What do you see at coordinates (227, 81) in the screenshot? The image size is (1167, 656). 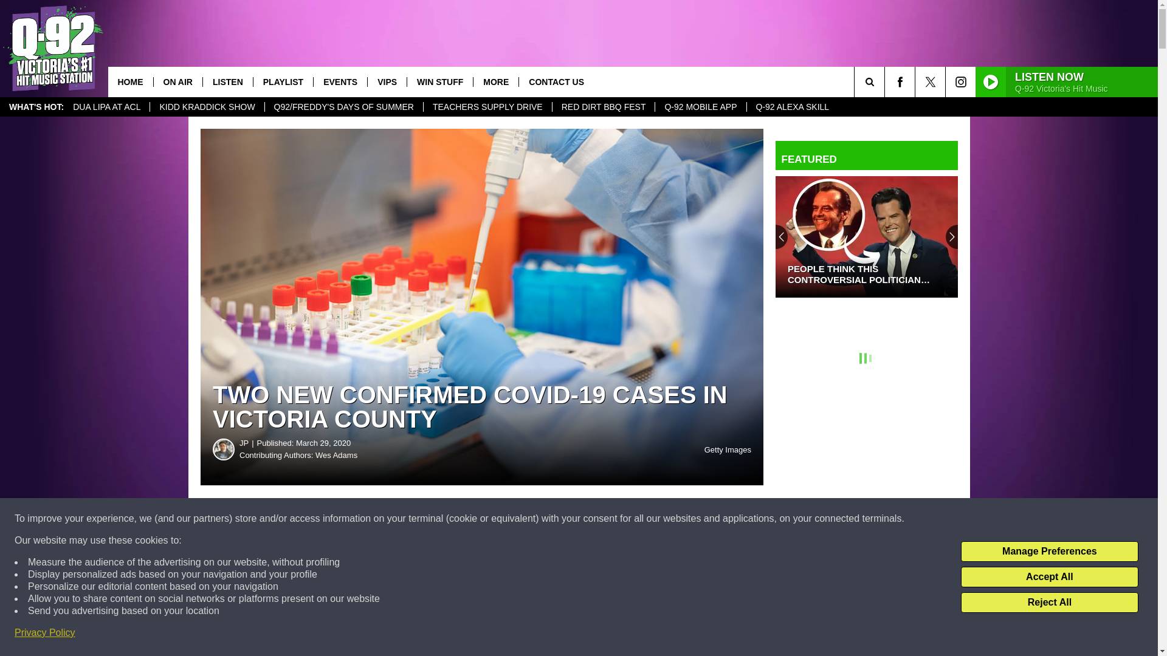 I see `LISTEN` at bounding box center [227, 81].